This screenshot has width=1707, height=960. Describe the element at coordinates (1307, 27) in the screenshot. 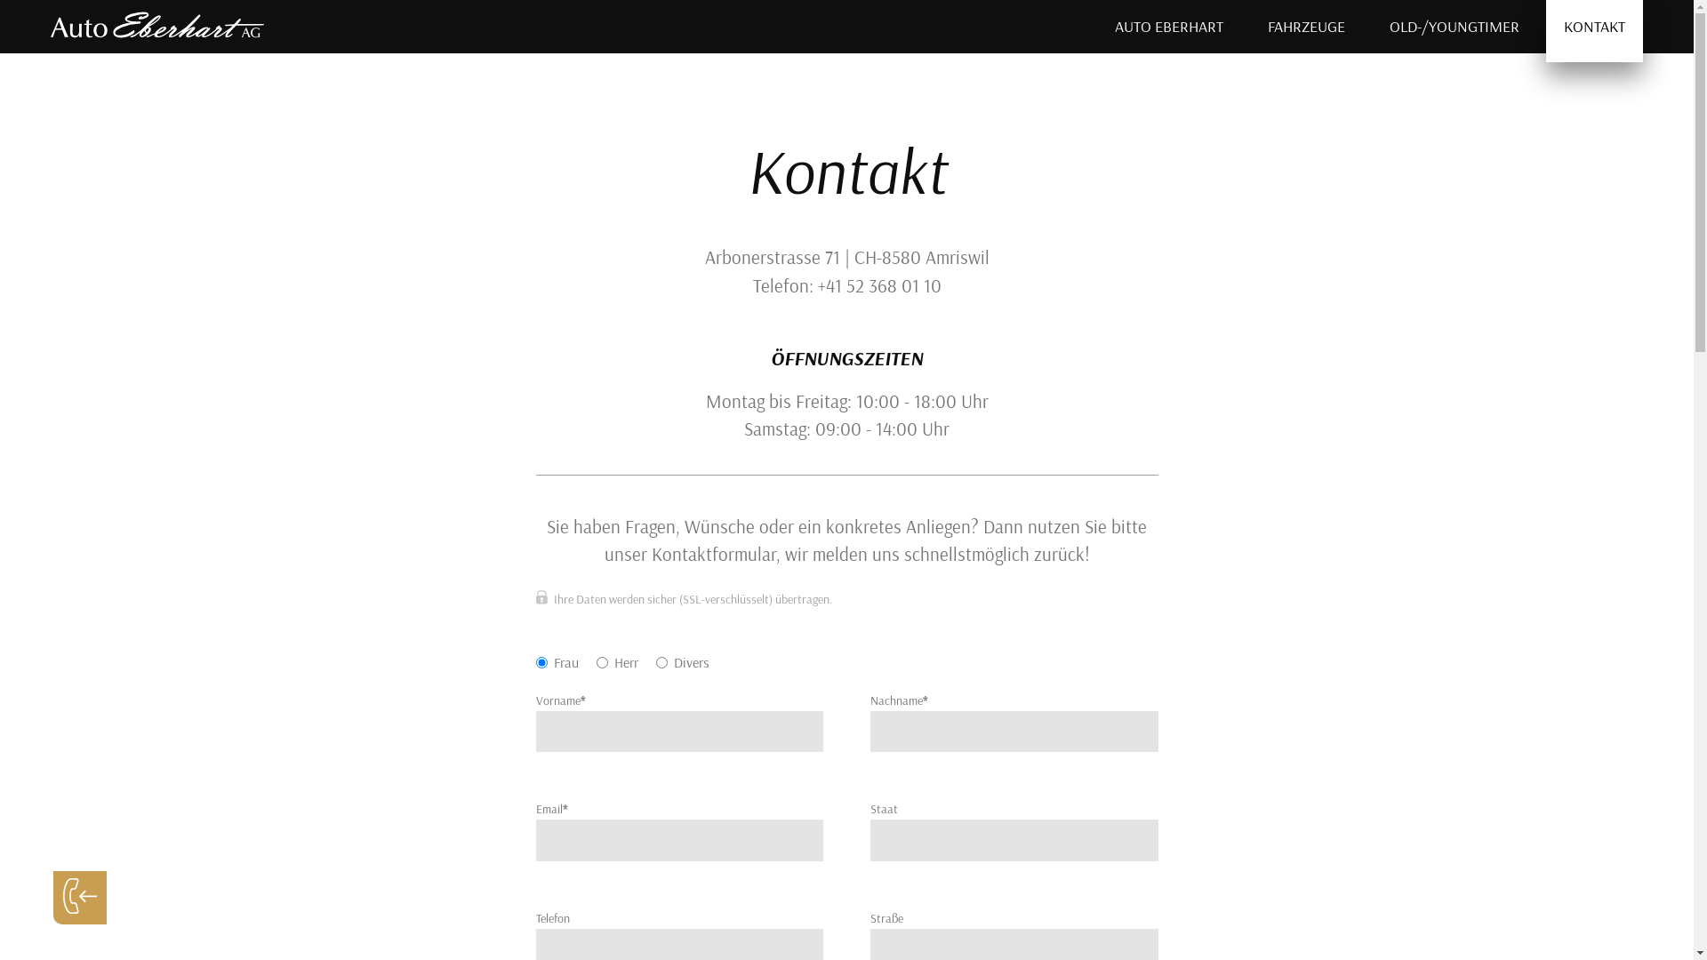

I see `FAHRZEUGE` at that location.